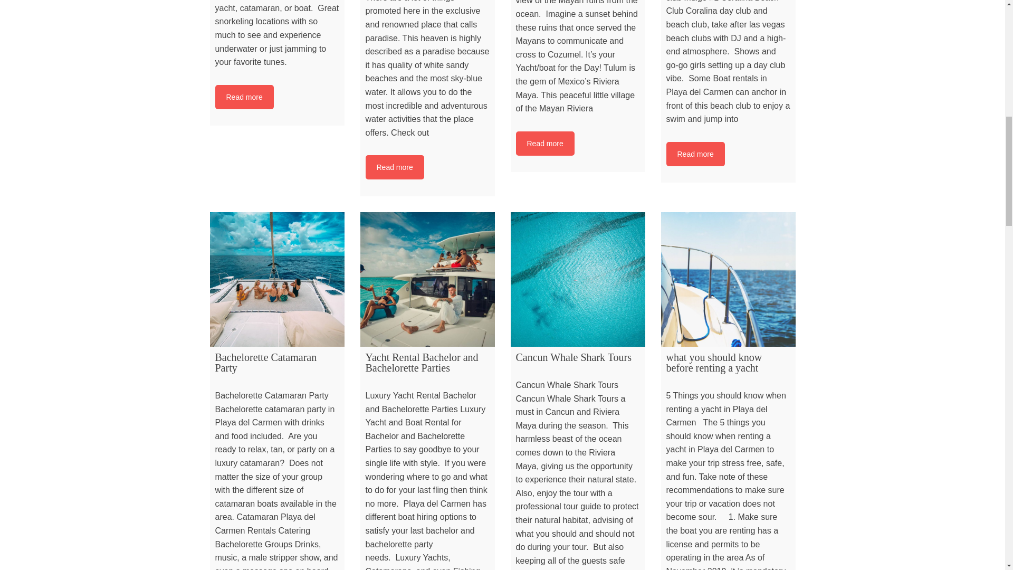 The image size is (1013, 570). What do you see at coordinates (426, 279) in the screenshot?
I see `Yacht Rental Bachelor and Bachelorette Parties` at bounding box center [426, 279].